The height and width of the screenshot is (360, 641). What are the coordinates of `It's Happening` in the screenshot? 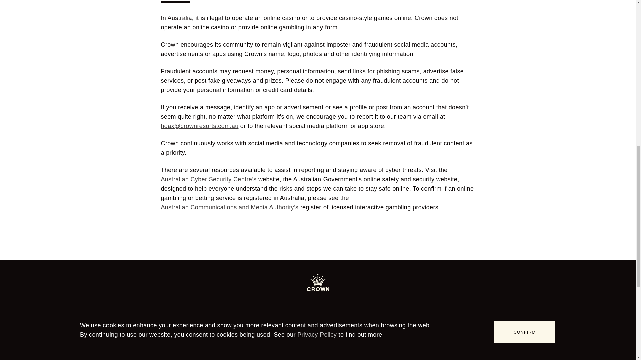 It's located at (92, 347).